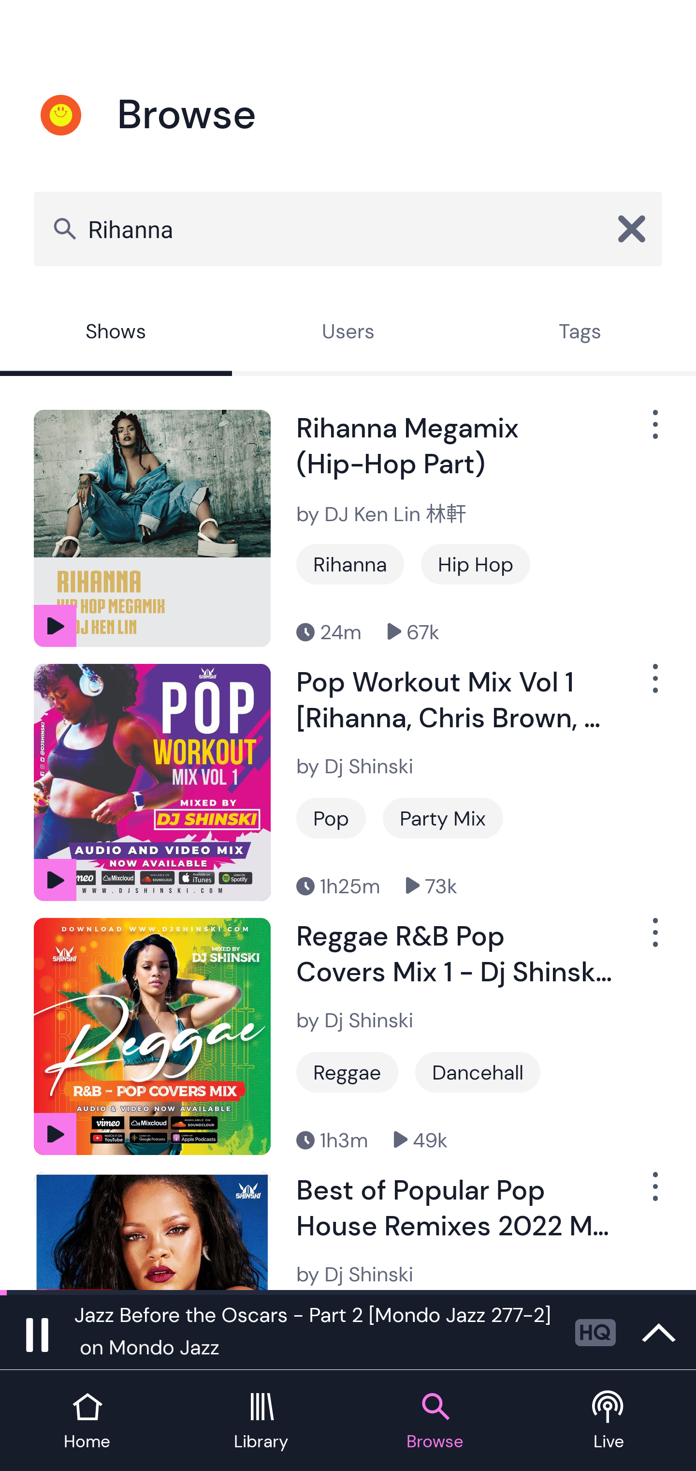  What do you see at coordinates (435, 1422) in the screenshot?
I see `Browse tab Browse` at bounding box center [435, 1422].